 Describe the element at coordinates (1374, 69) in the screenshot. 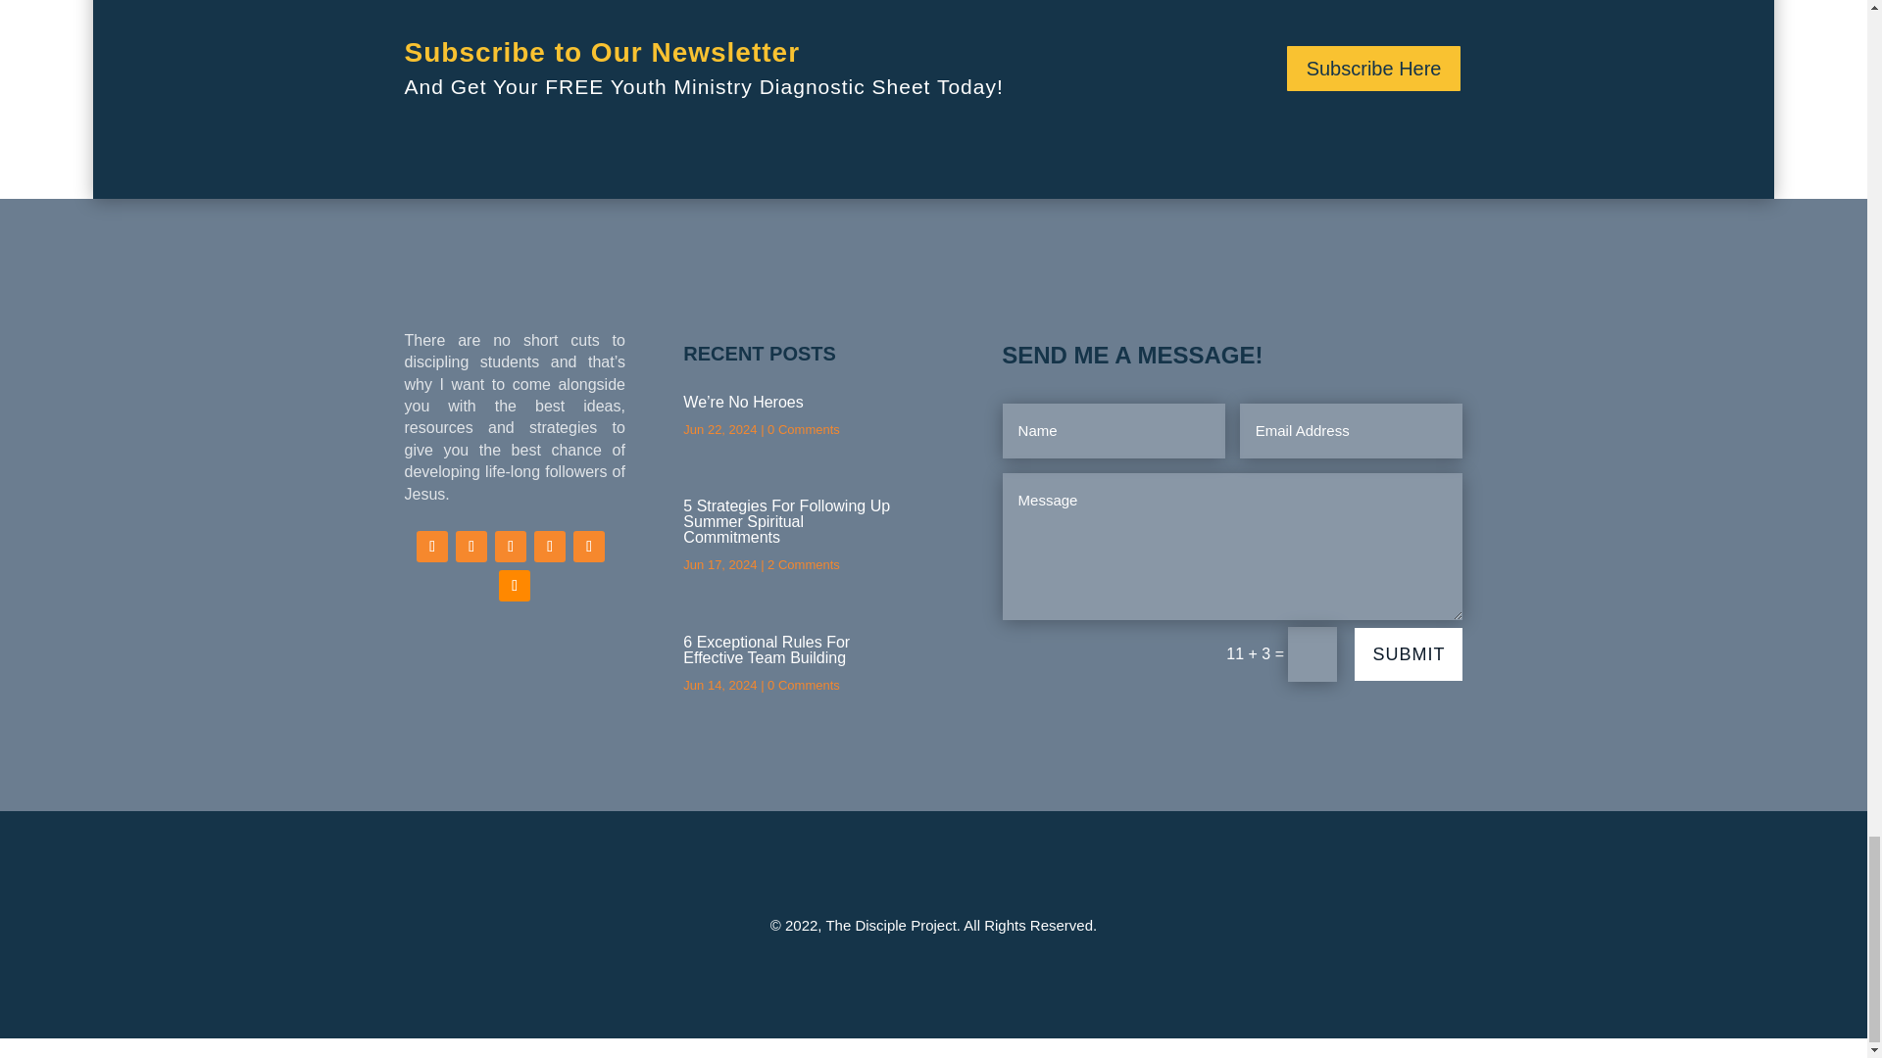

I see `Subscribe Here` at that location.